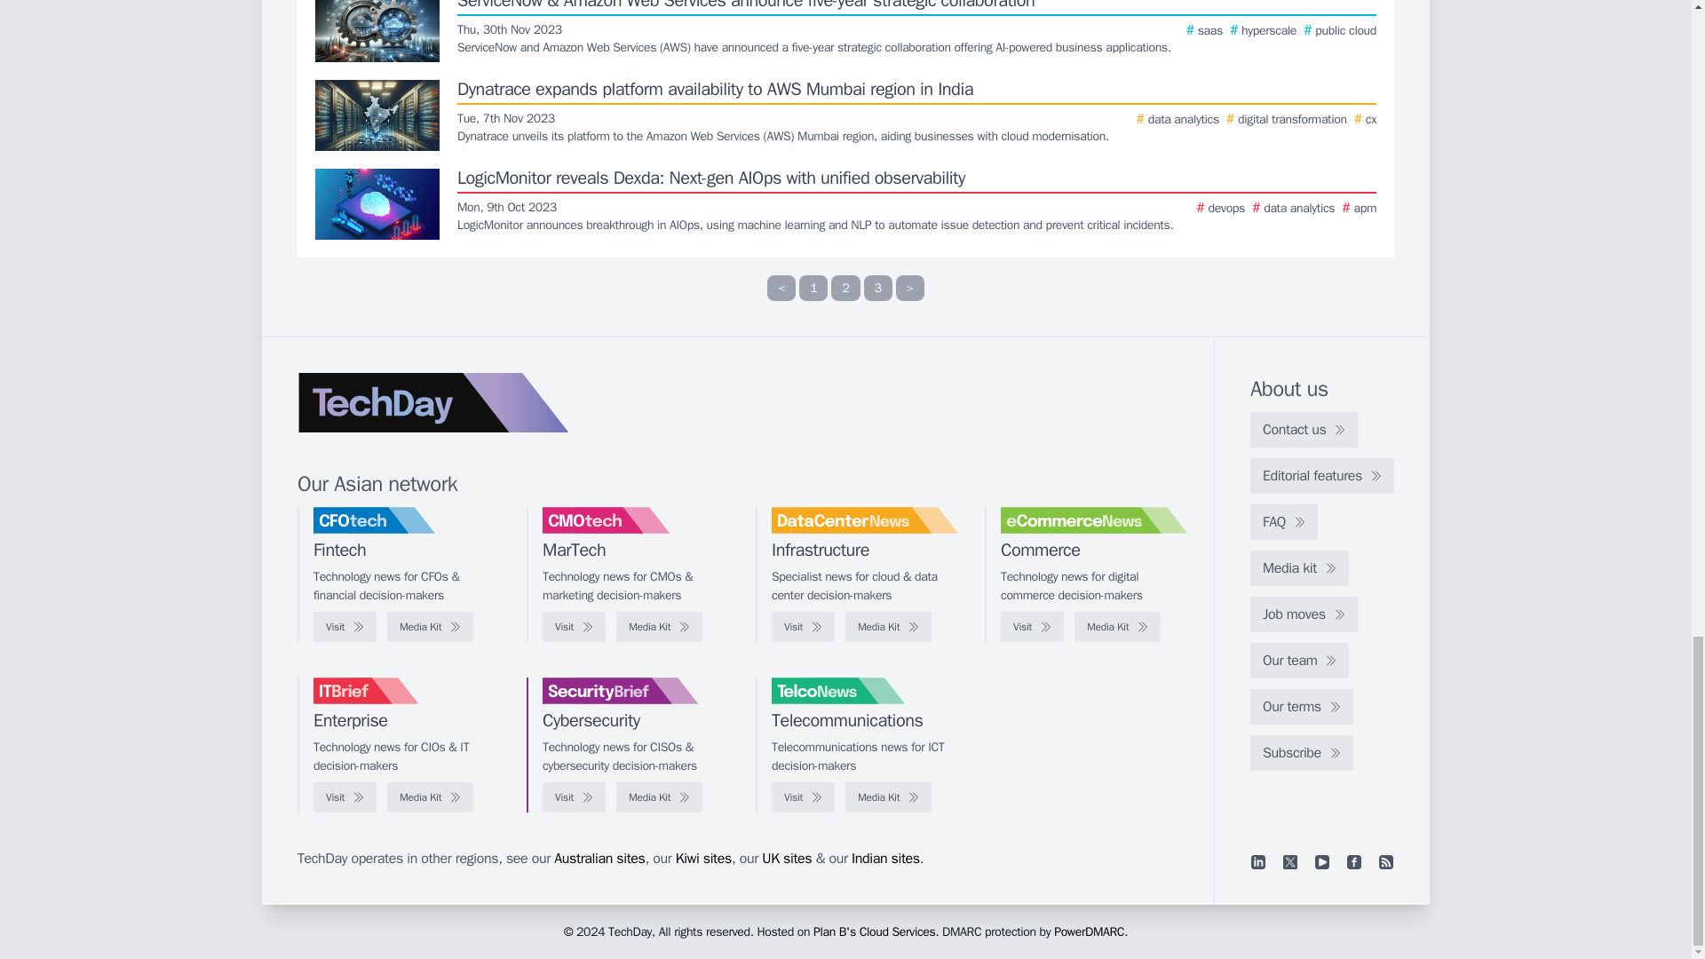  Describe the element at coordinates (574, 627) in the screenshot. I see `Visit` at that location.